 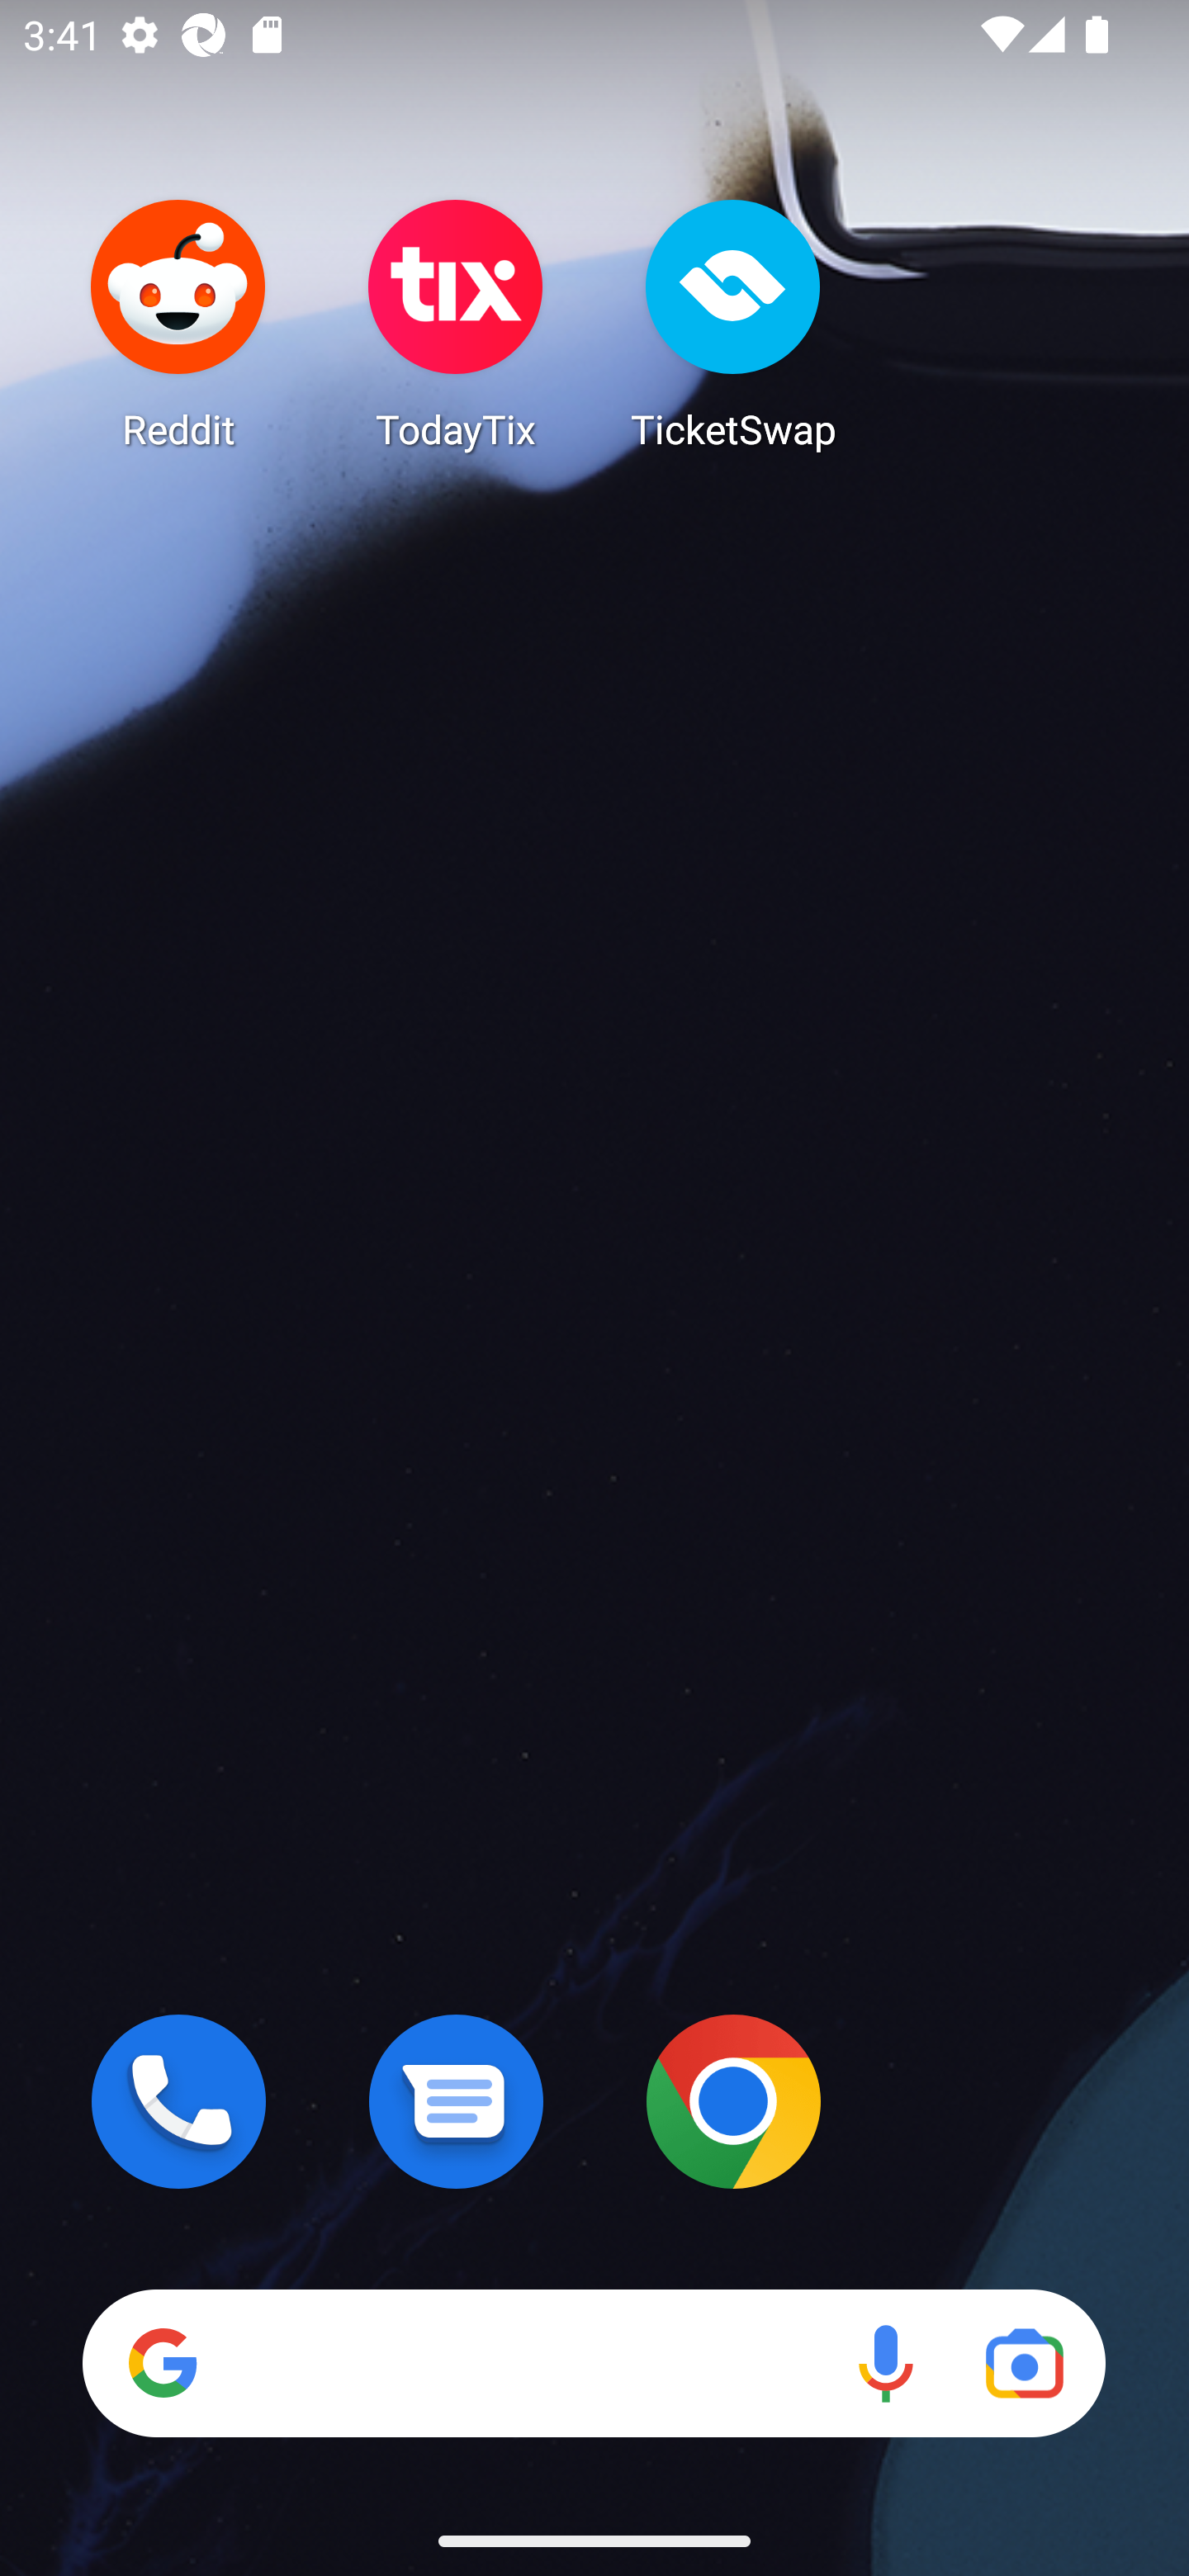 I want to click on Phone, so click(x=178, y=2101).